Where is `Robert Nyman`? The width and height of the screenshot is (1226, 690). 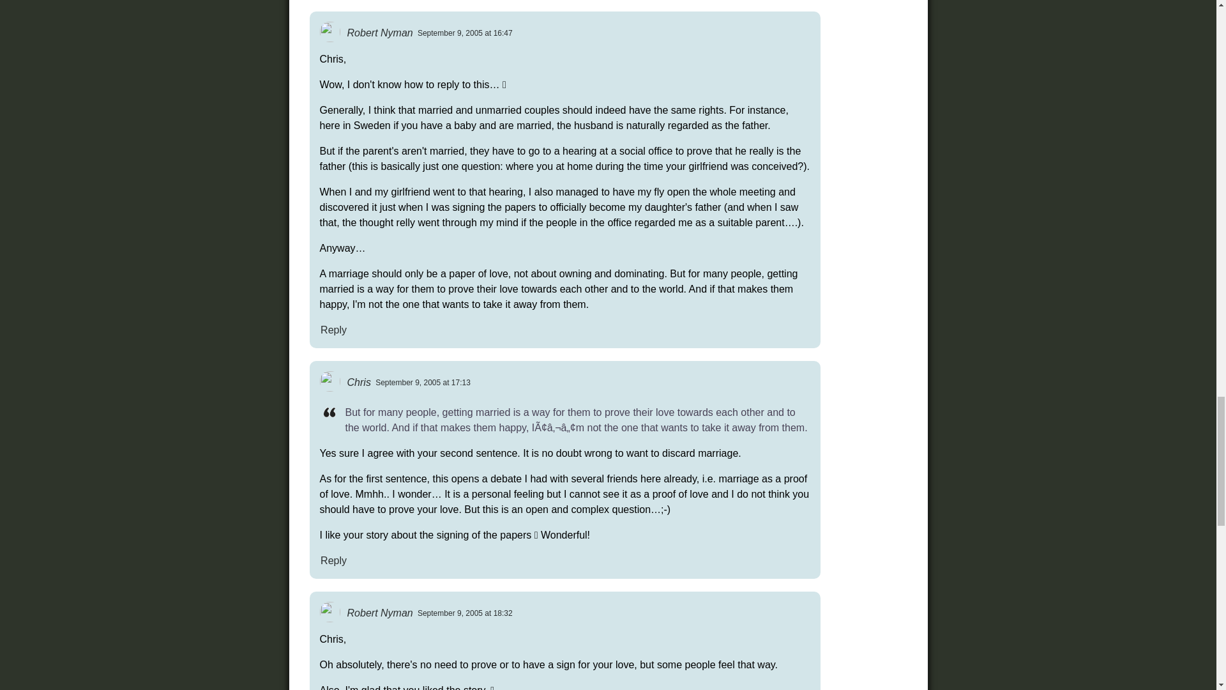 Robert Nyman is located at coordinates (379, 612).